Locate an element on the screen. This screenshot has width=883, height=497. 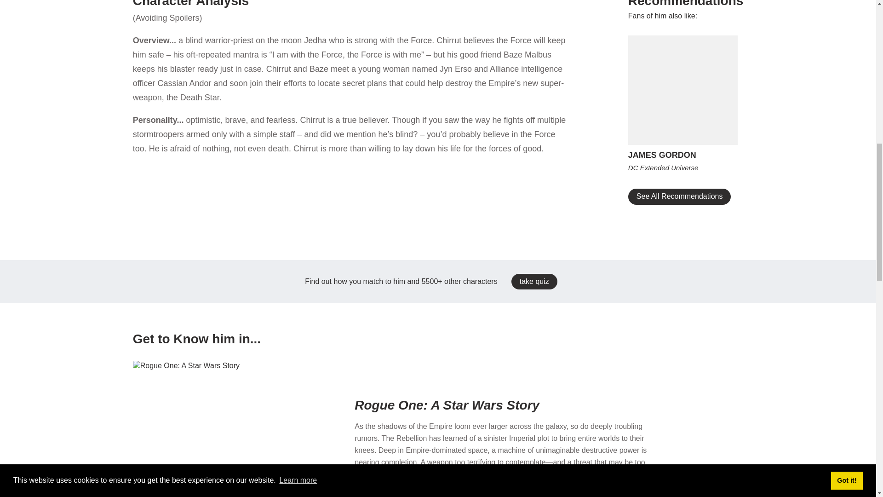
DC Extended Universe is located at coordinates (682, 168).